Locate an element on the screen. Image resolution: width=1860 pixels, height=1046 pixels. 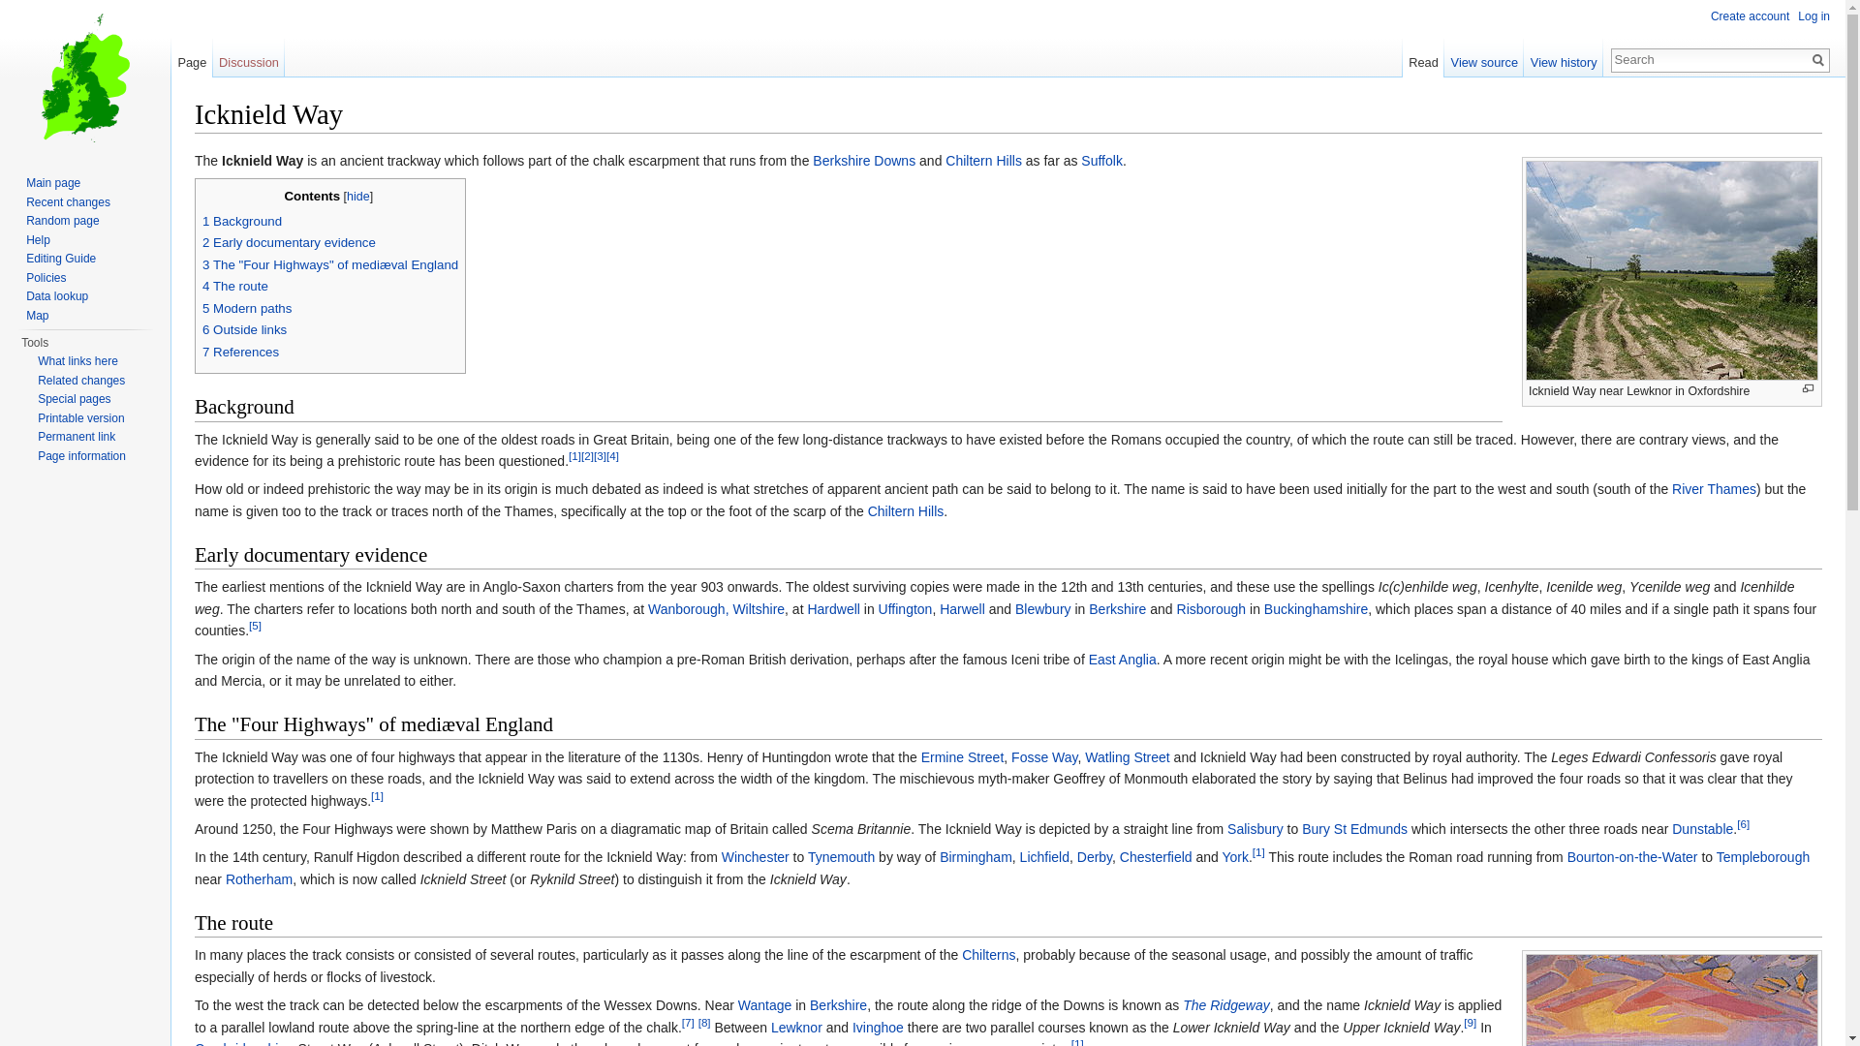
Salisbury is located at coordinates (1255, 829).